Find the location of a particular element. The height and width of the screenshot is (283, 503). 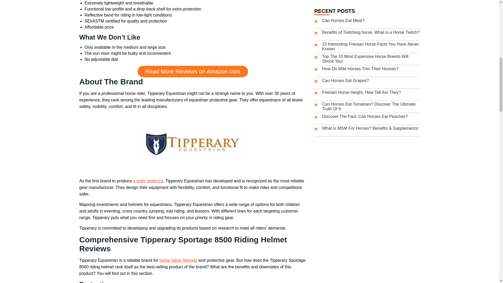

horse riding helmets is located at coordinates (178, 260).